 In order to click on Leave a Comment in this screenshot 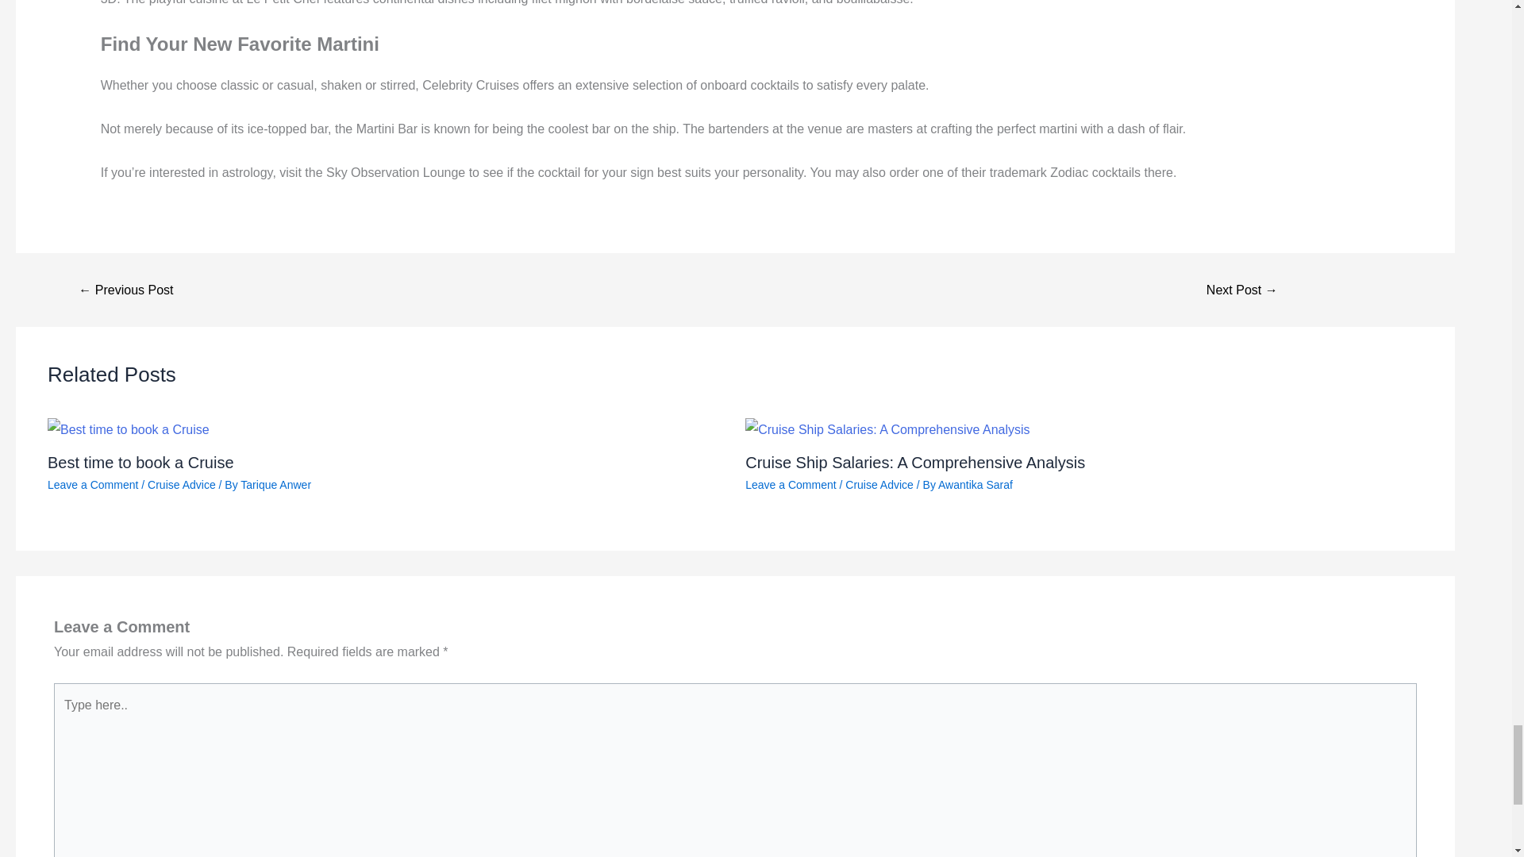, I will do `click(92, 484)`.